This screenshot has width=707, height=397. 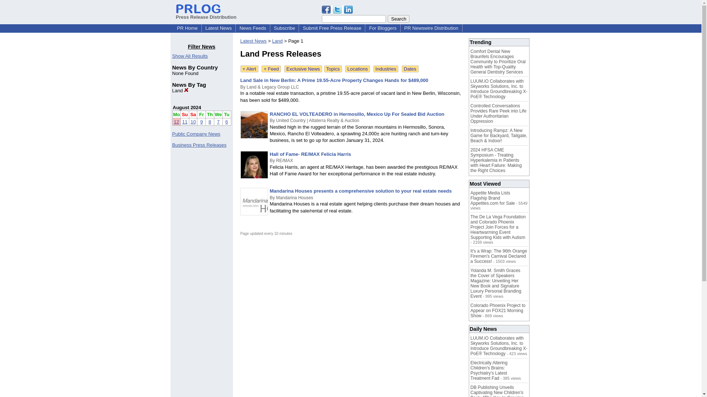 What do you see at coordinates (357, 69) in the screenshot?
I see `Locations` at bounding box center [357, 69].